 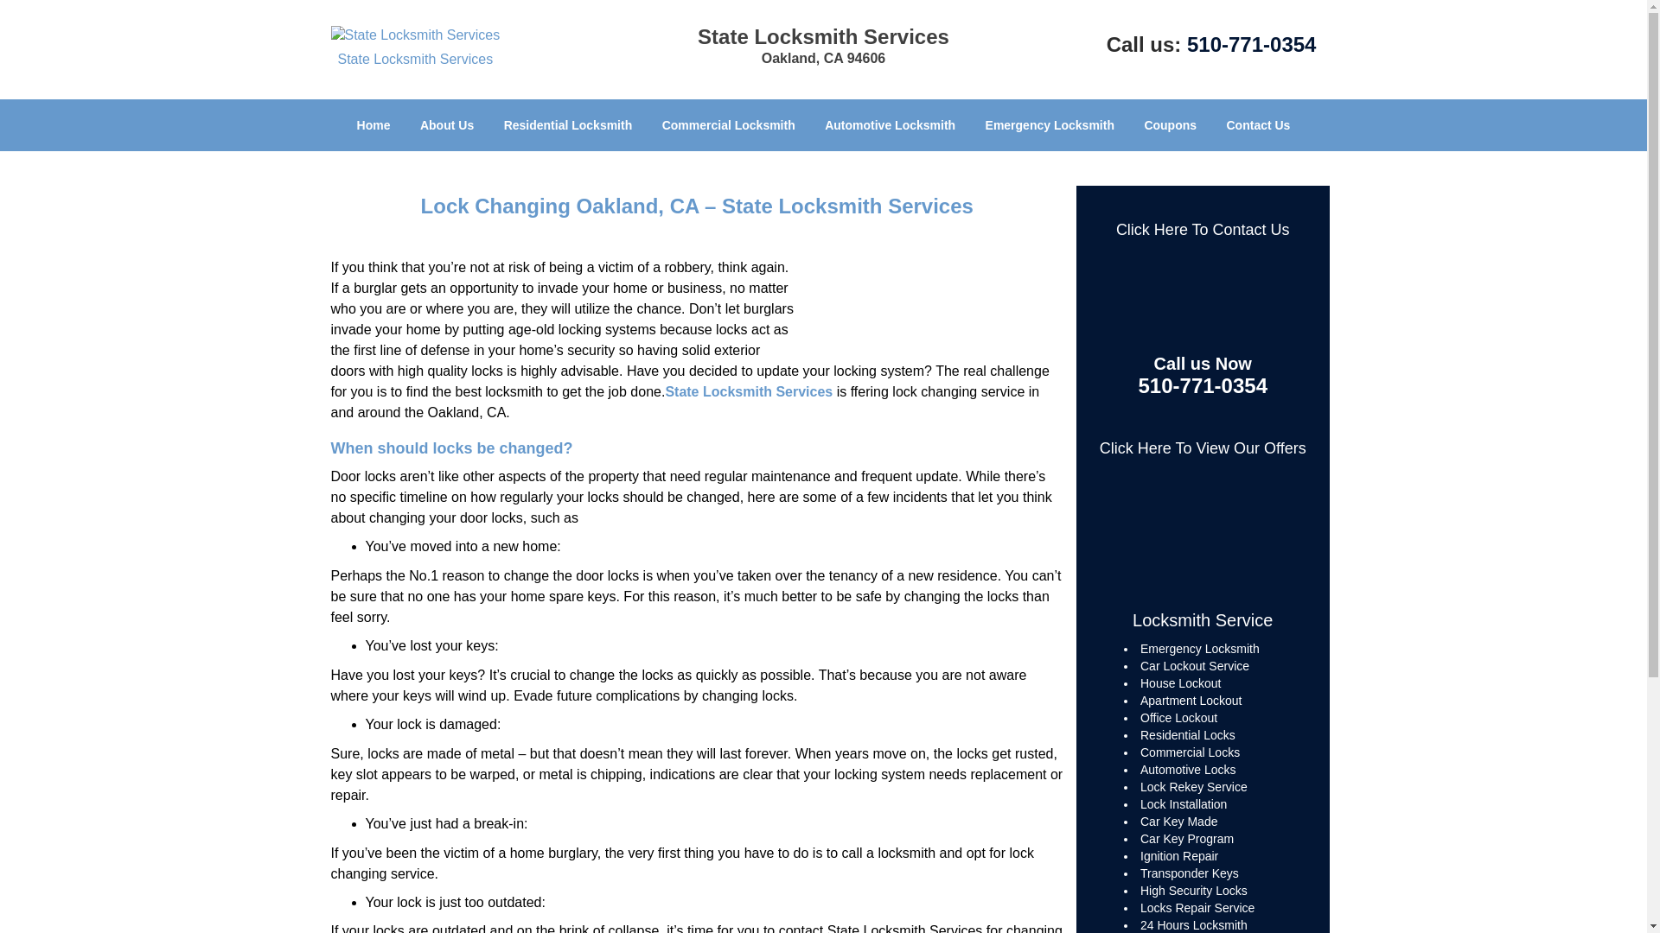 What do you see at coordinates (1203, 387) in the screenshot?
I see `510-771-0354` at bounding box center [1203, 387].